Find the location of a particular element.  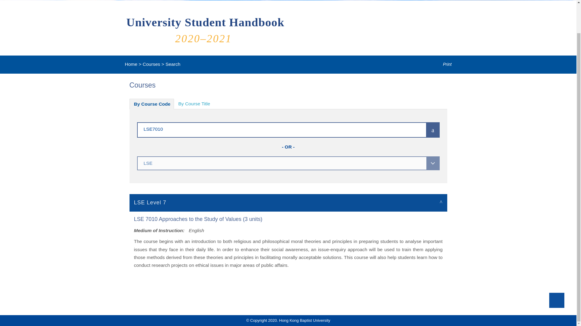

Scroll To Top is located at coordinates (556, 267).